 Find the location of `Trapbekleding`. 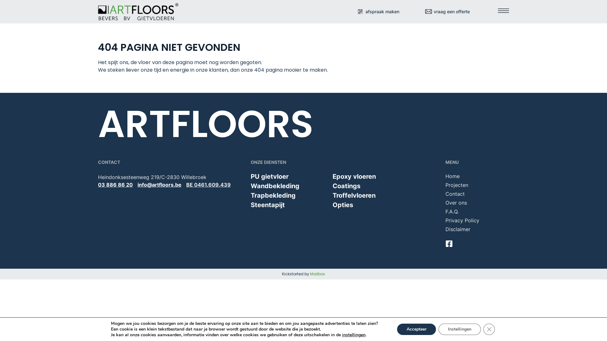

Trapbekleding is located at coordinates (273, 195).